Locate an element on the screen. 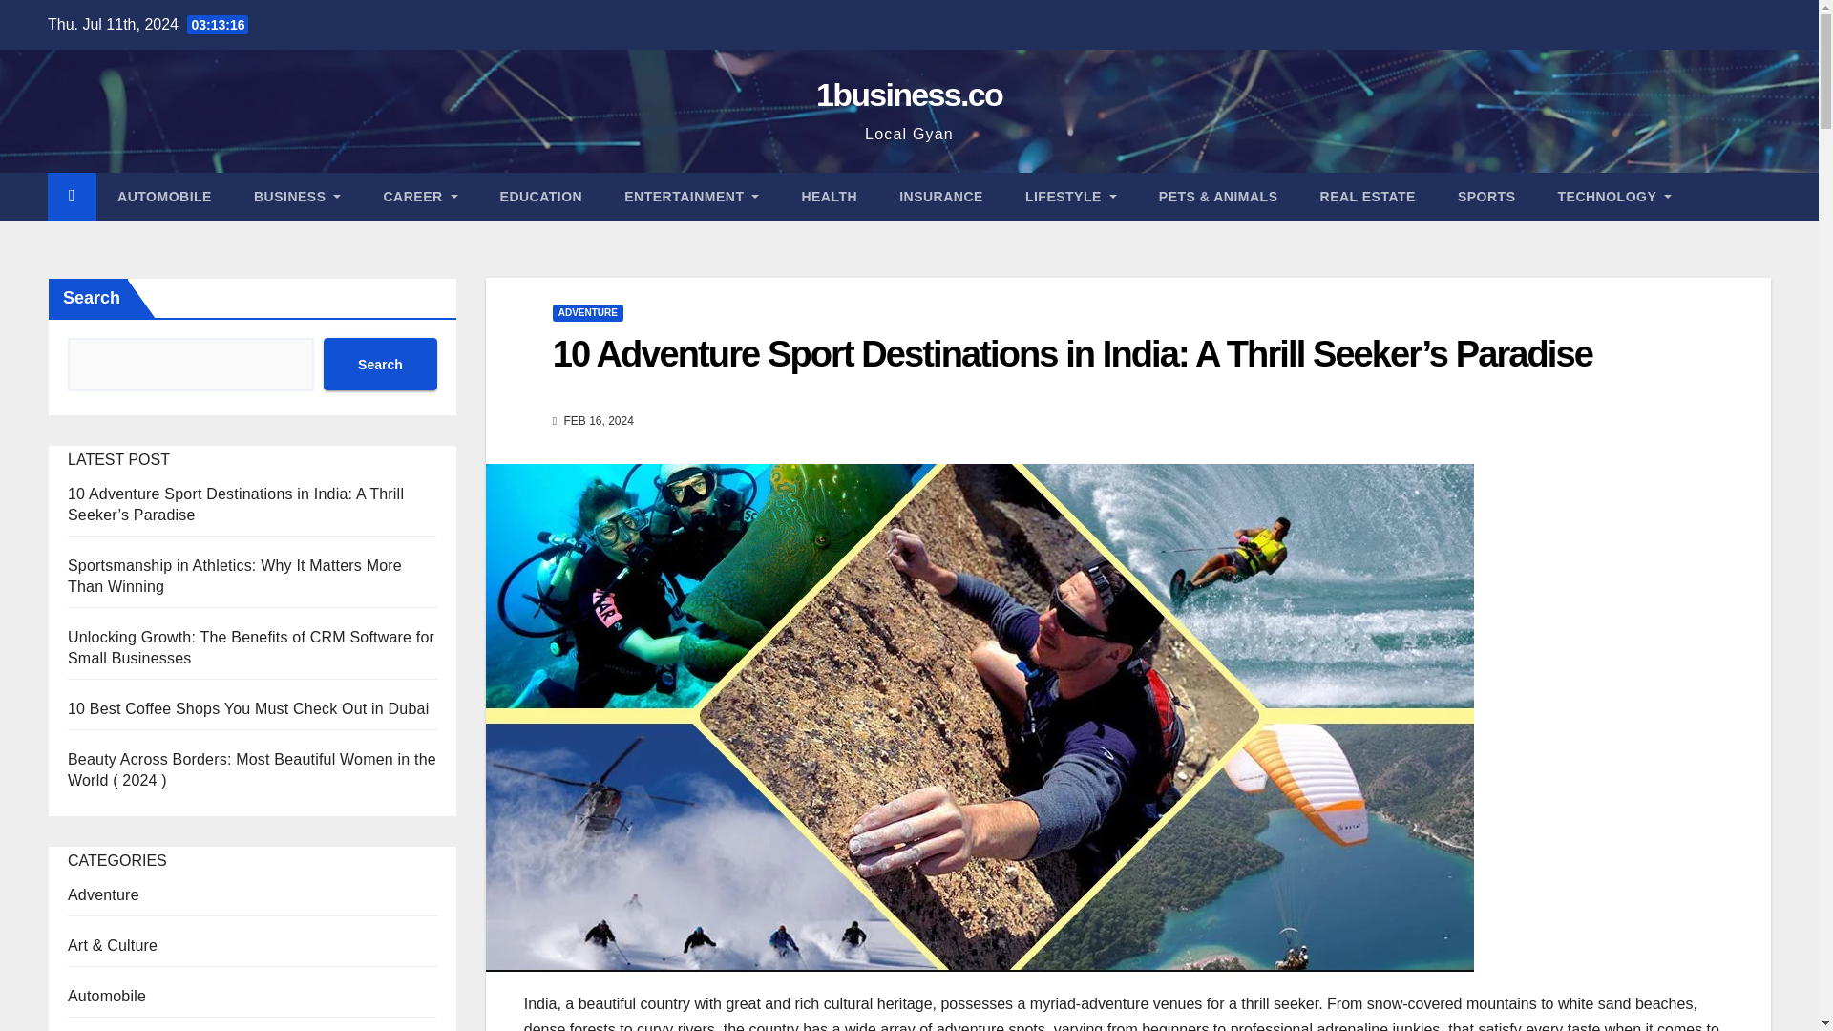  10 Best Coffee Shops You Must Check Out in Dubai is located at coordinates (248, 708).